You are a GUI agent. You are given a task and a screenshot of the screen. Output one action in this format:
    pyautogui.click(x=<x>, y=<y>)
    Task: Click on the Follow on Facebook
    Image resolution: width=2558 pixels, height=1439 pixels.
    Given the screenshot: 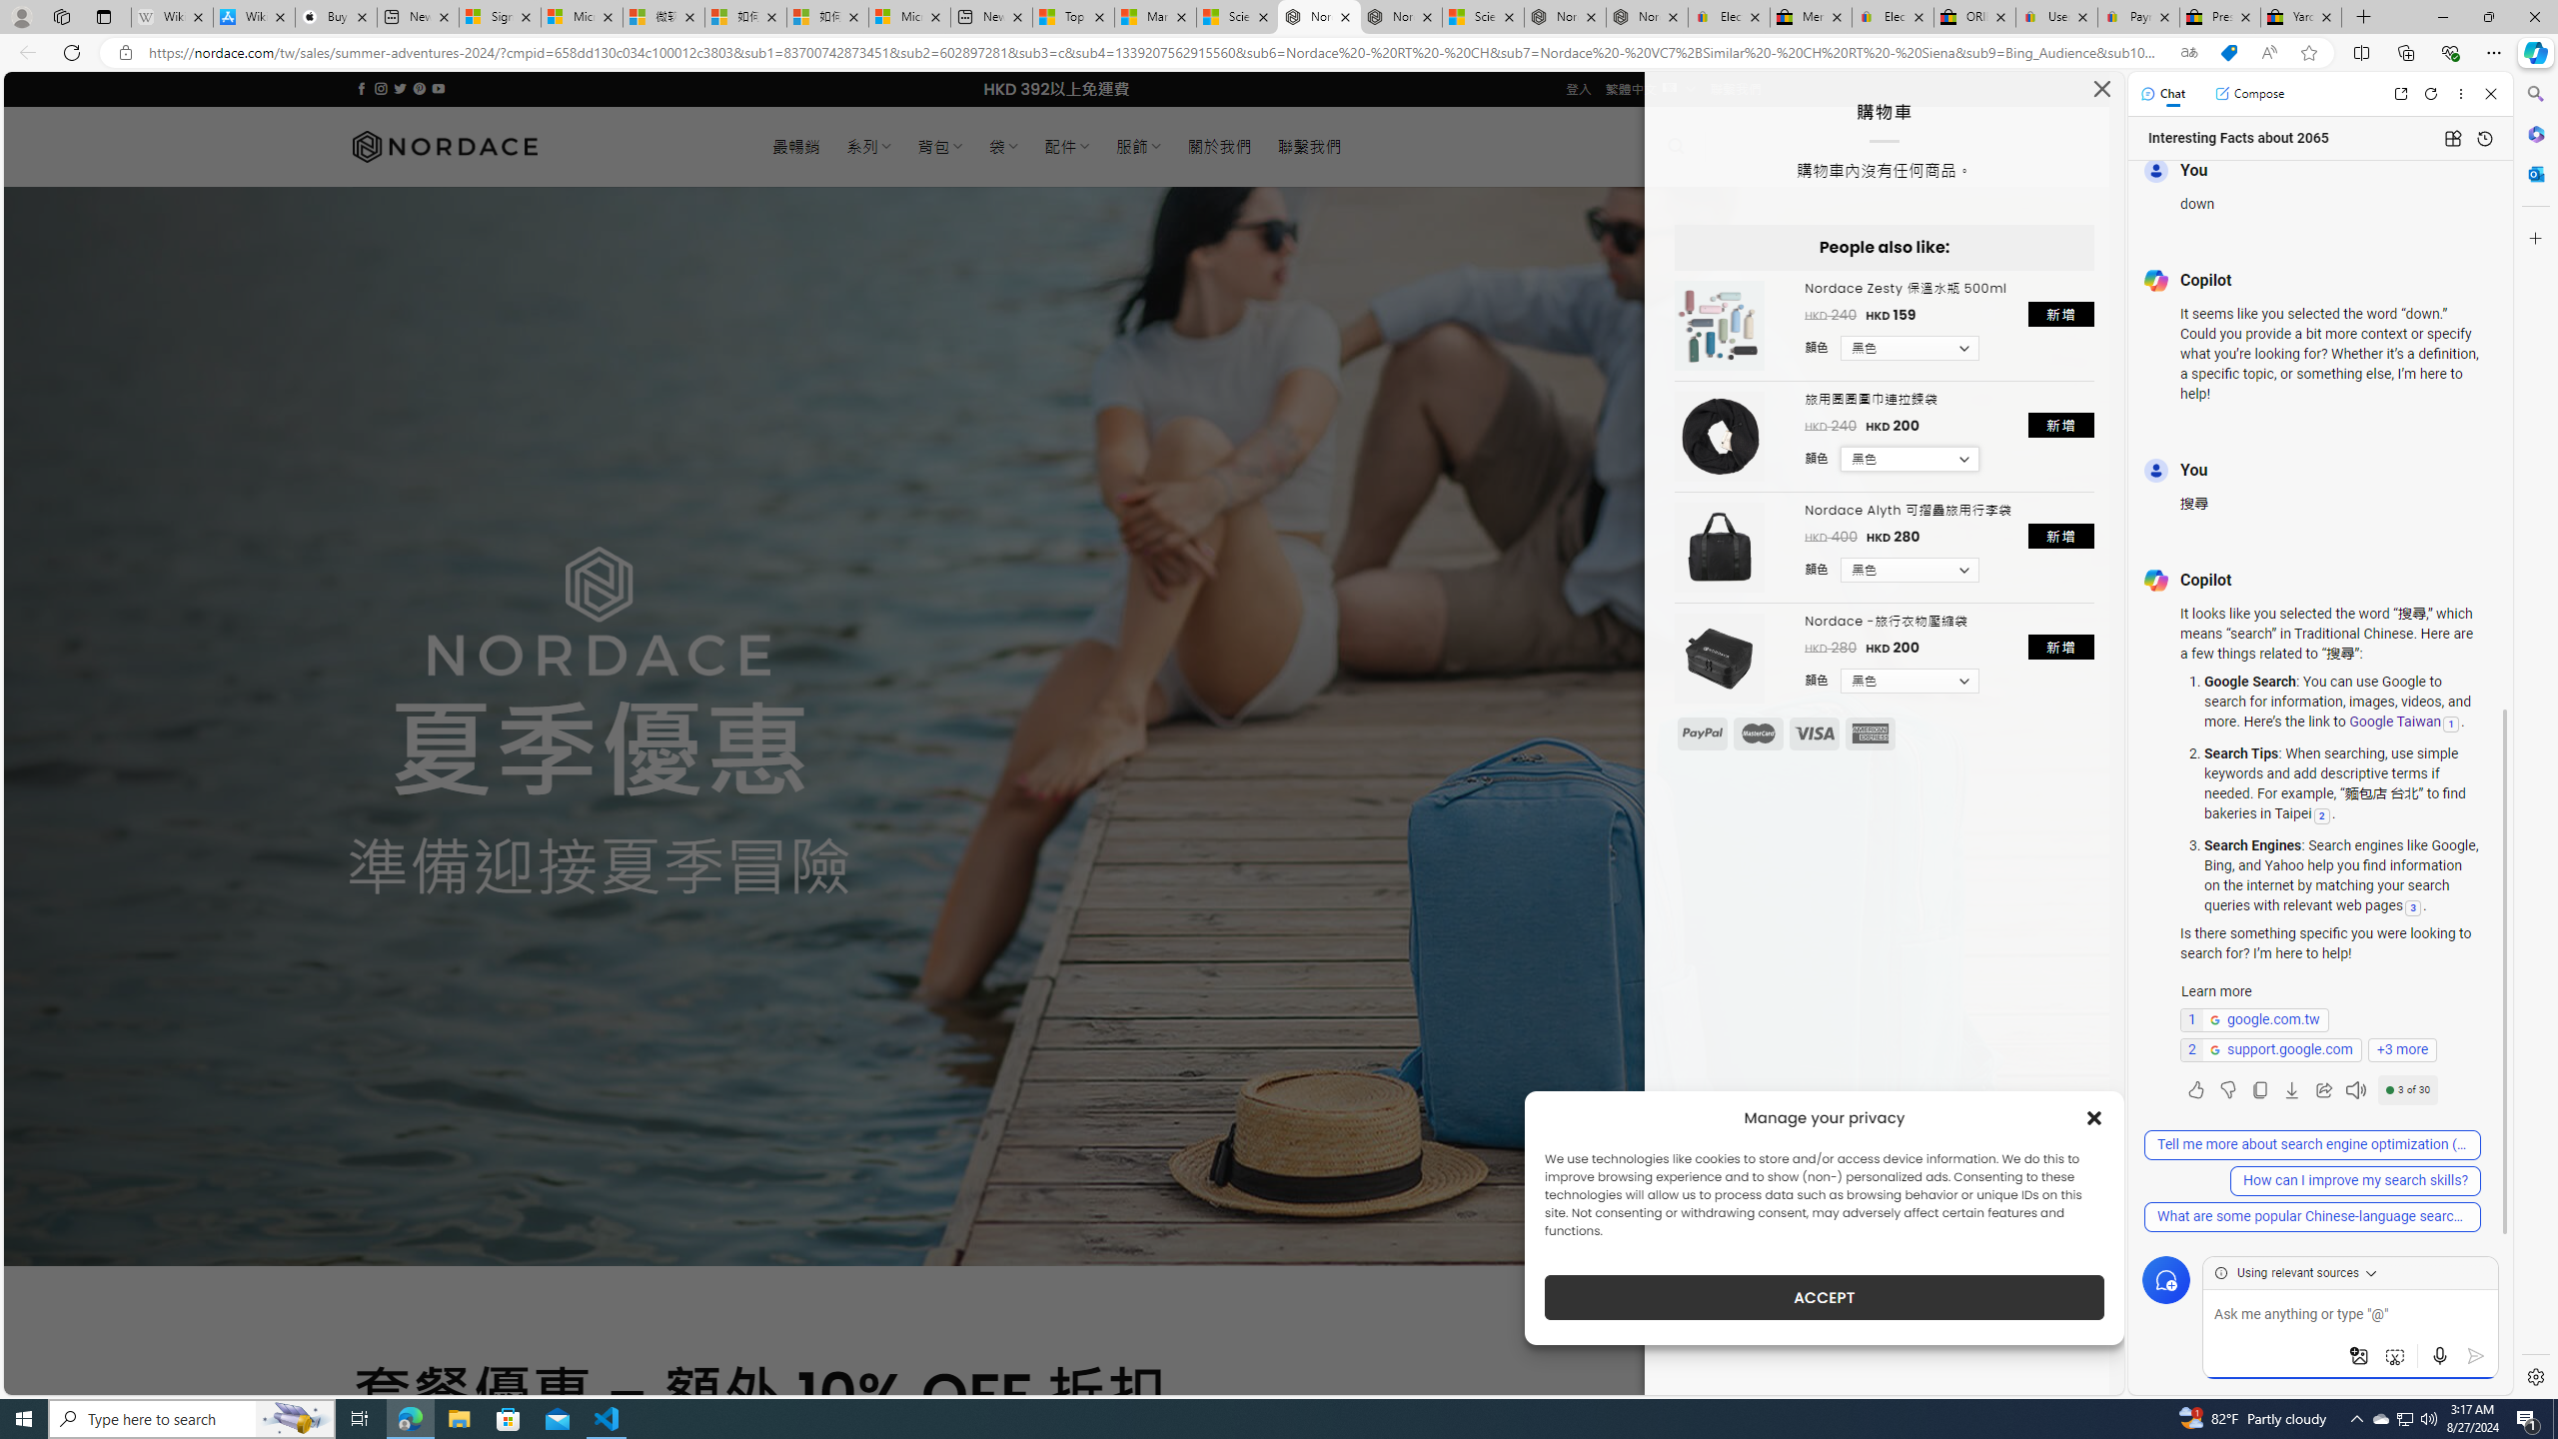 What is the action you would take?
    pyautogui.click(x=362, y=88)
    